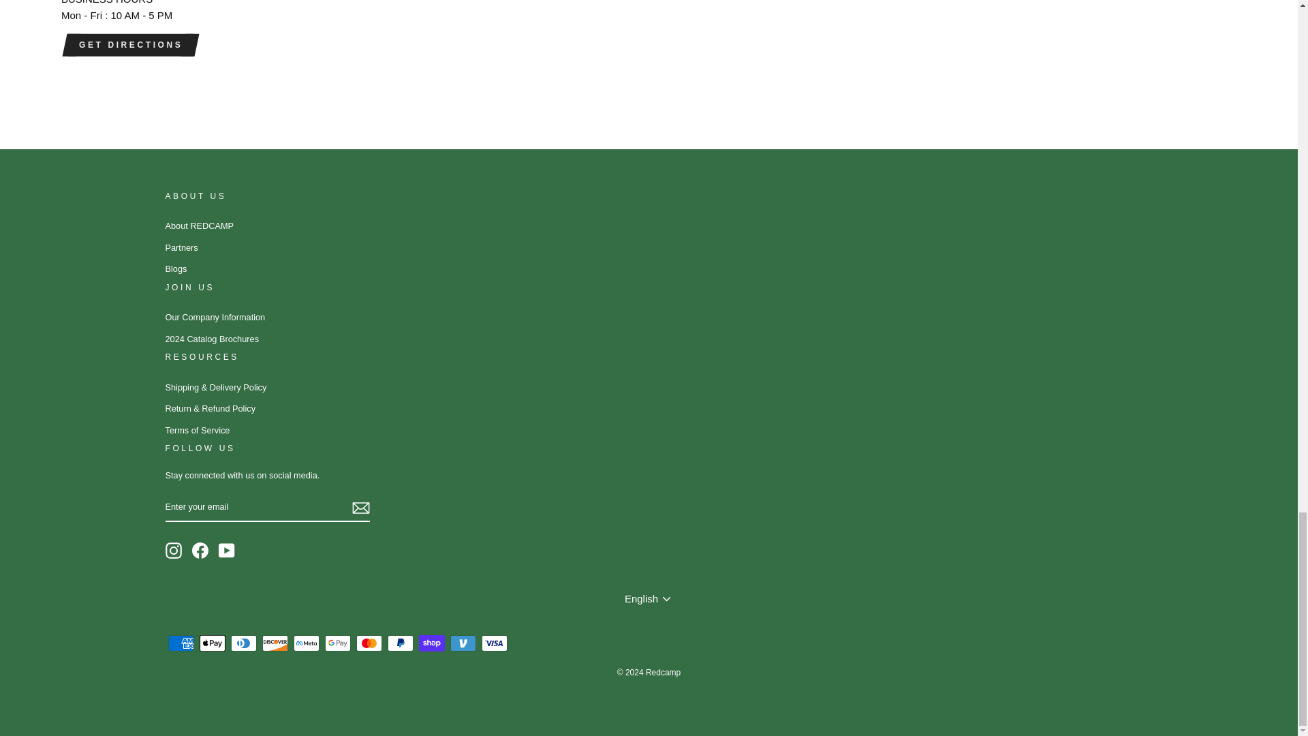 The width and height of the screenshot is (1308, 736). What do you see at coordinates (306, 643) in the screenshot?
I see `Meta Pay` at bounding box center [306, 643].